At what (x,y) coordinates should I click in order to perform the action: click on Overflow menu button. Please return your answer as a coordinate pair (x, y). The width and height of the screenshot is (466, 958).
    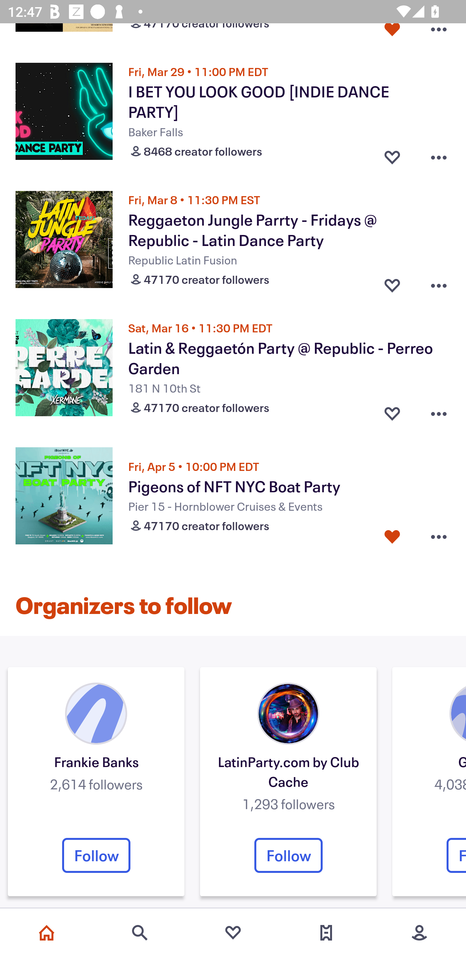
    Looking at the image, I should click on (439, 536).